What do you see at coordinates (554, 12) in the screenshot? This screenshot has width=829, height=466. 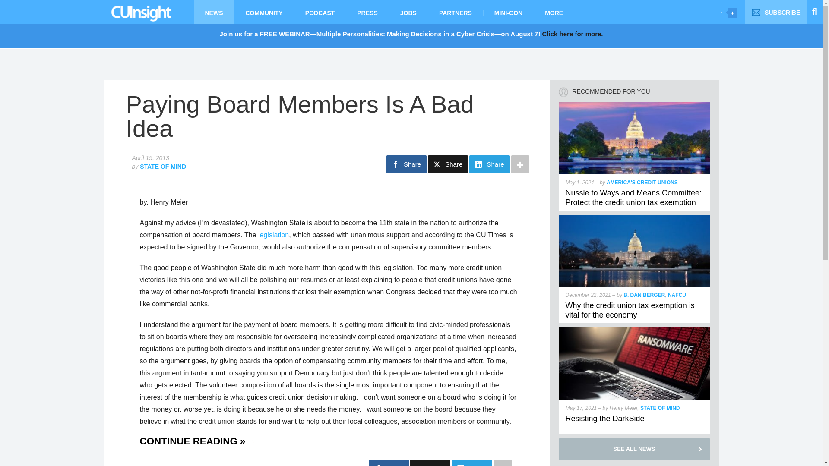 I see `MORE` at bounding box center [554, 12].